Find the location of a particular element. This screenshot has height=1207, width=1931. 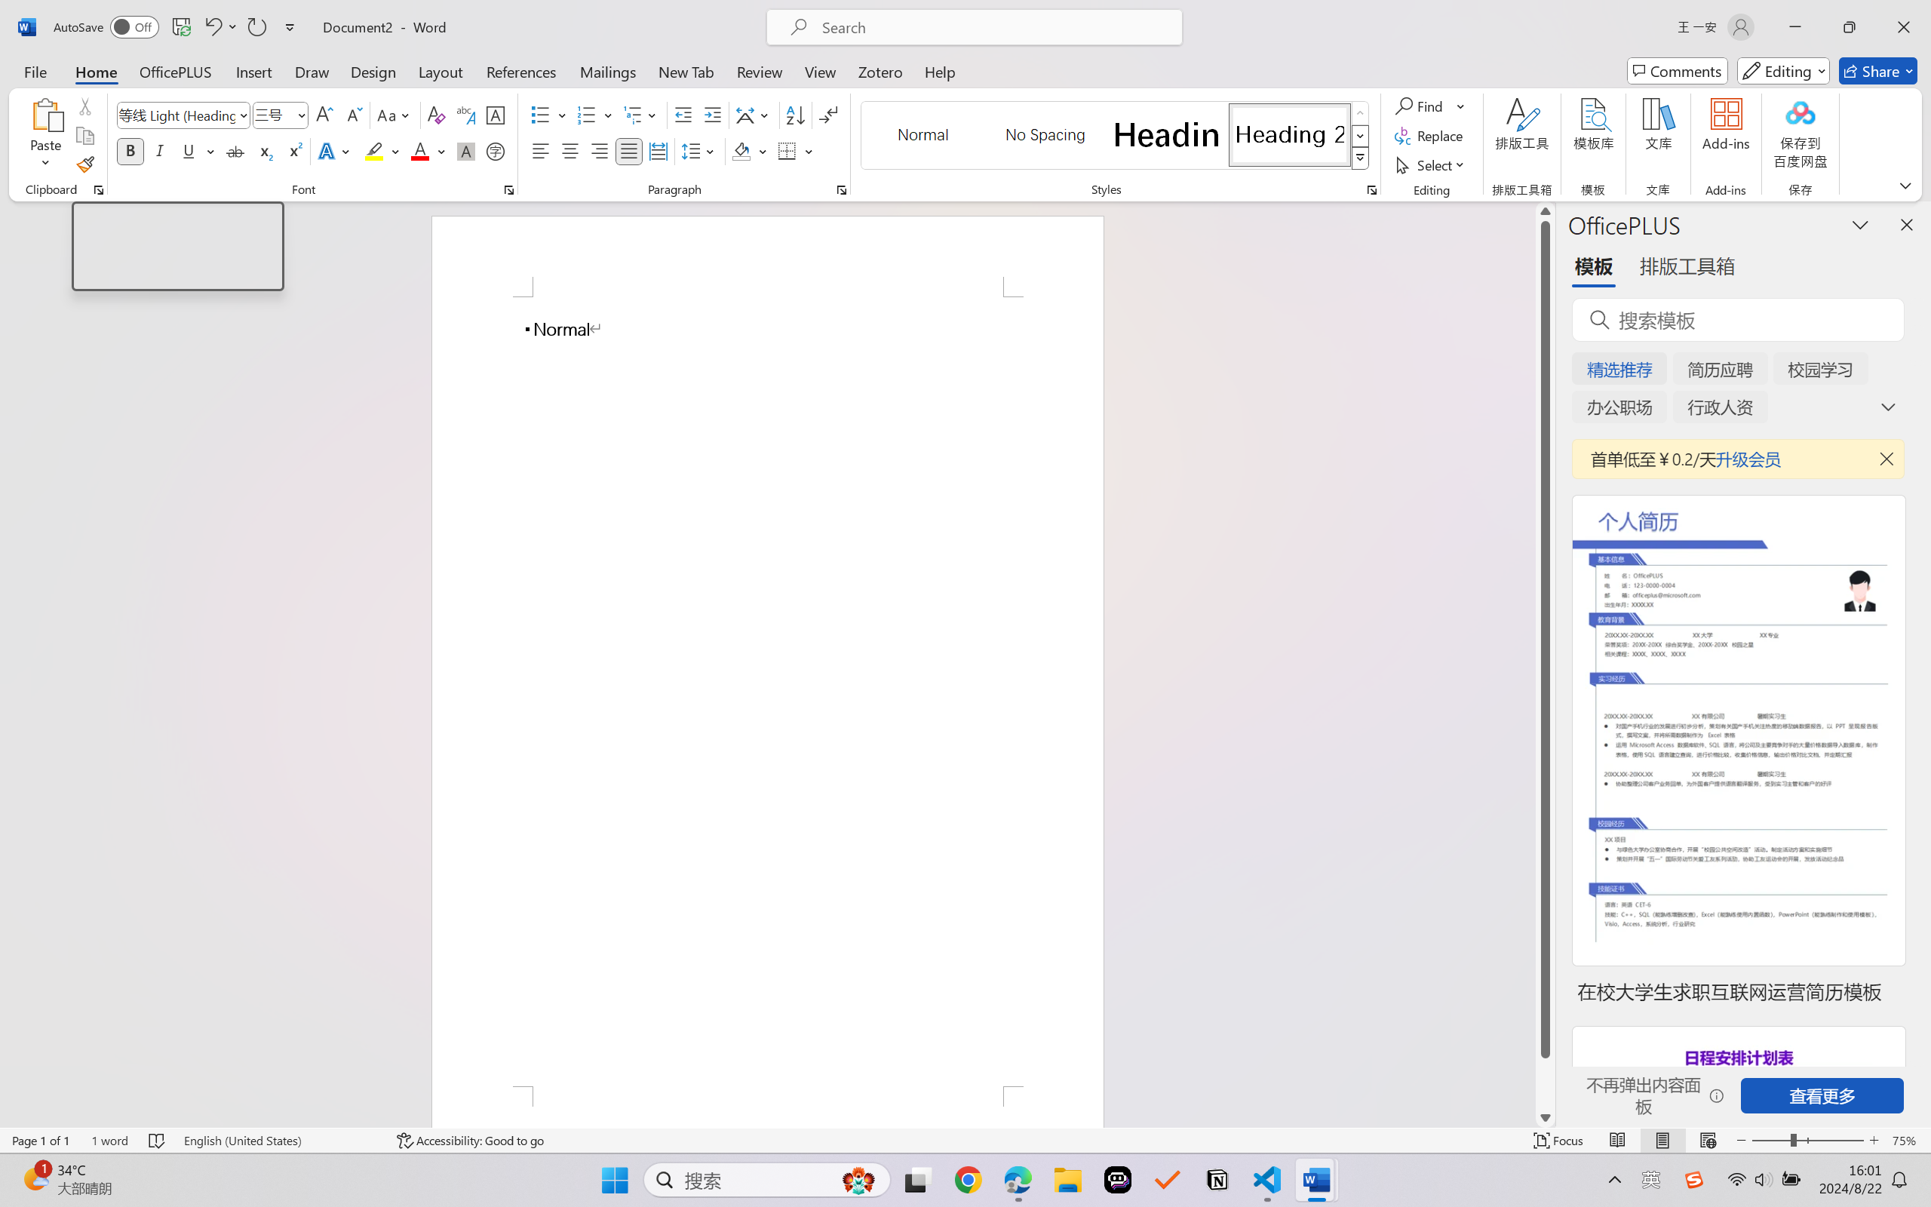

Quick Access Toolbar is located at coordinates (178, 27).